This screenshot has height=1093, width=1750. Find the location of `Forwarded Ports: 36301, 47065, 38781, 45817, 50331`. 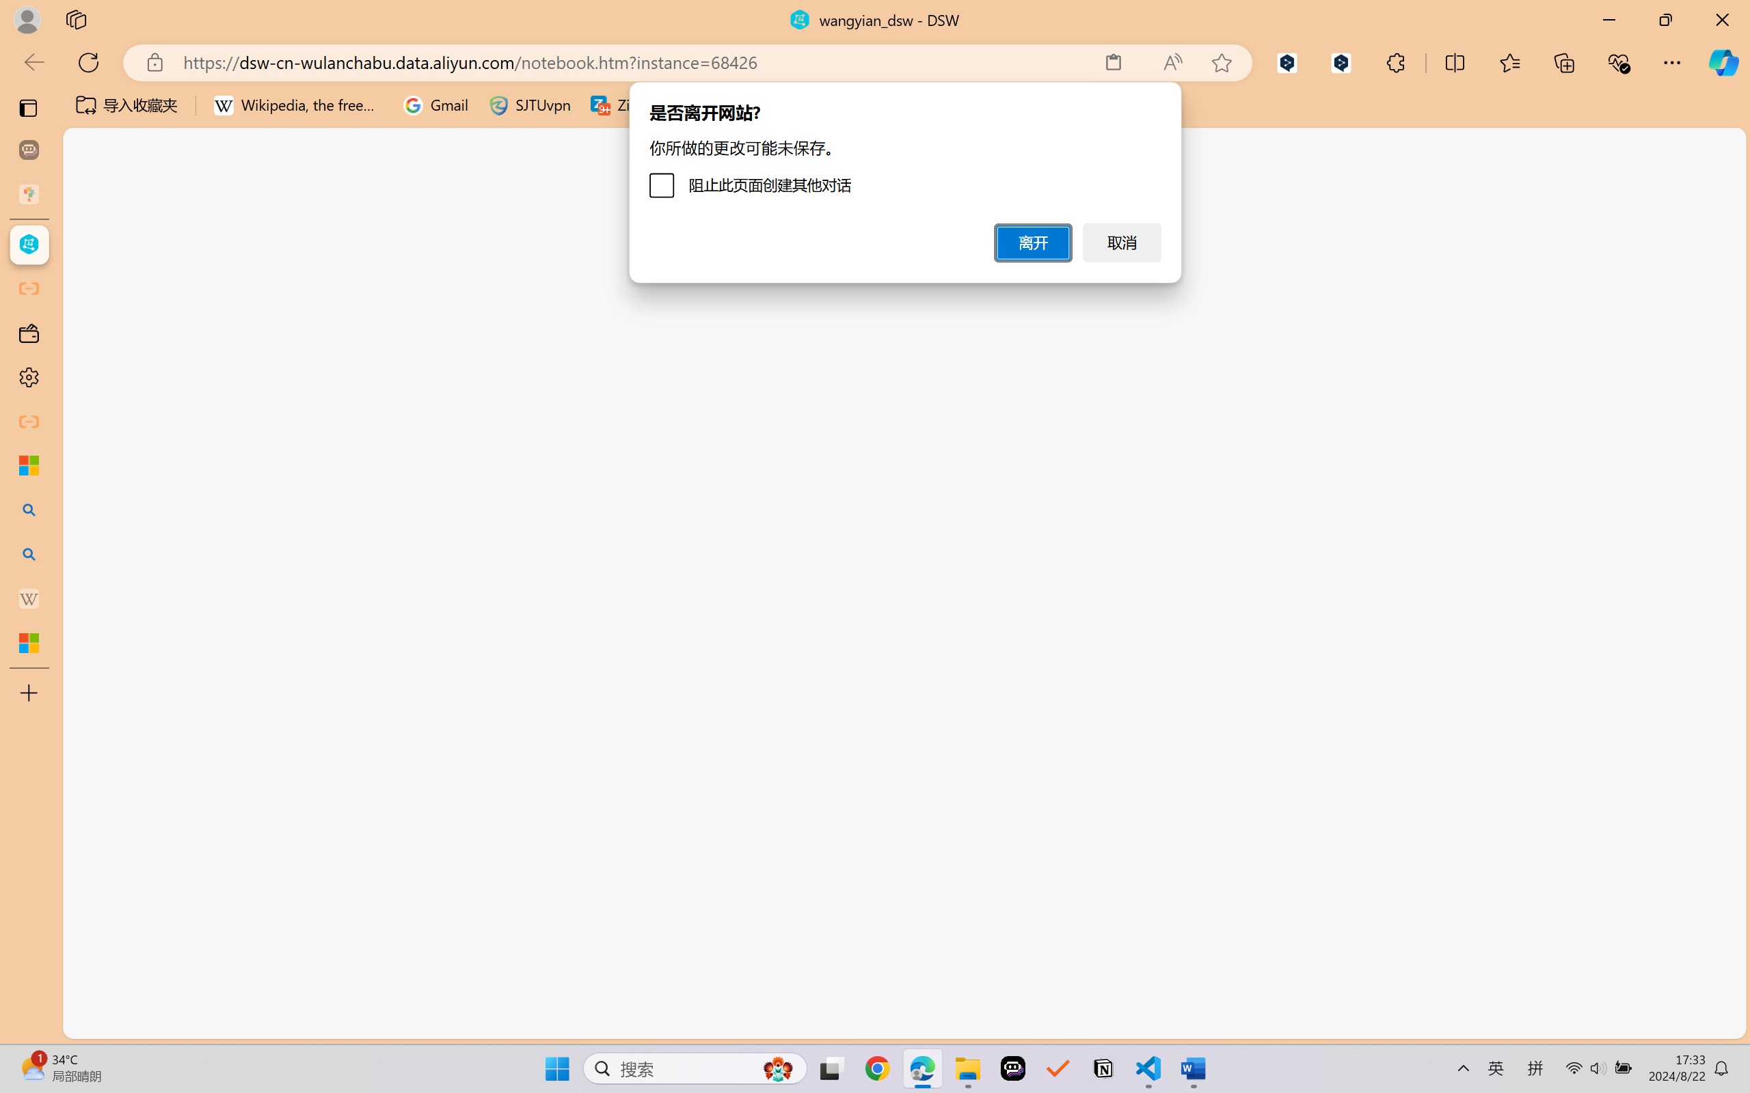

Forwarded Ports: 36301, 47065, 38781, 45817, 50331 is located at coordinates (212, 1023).